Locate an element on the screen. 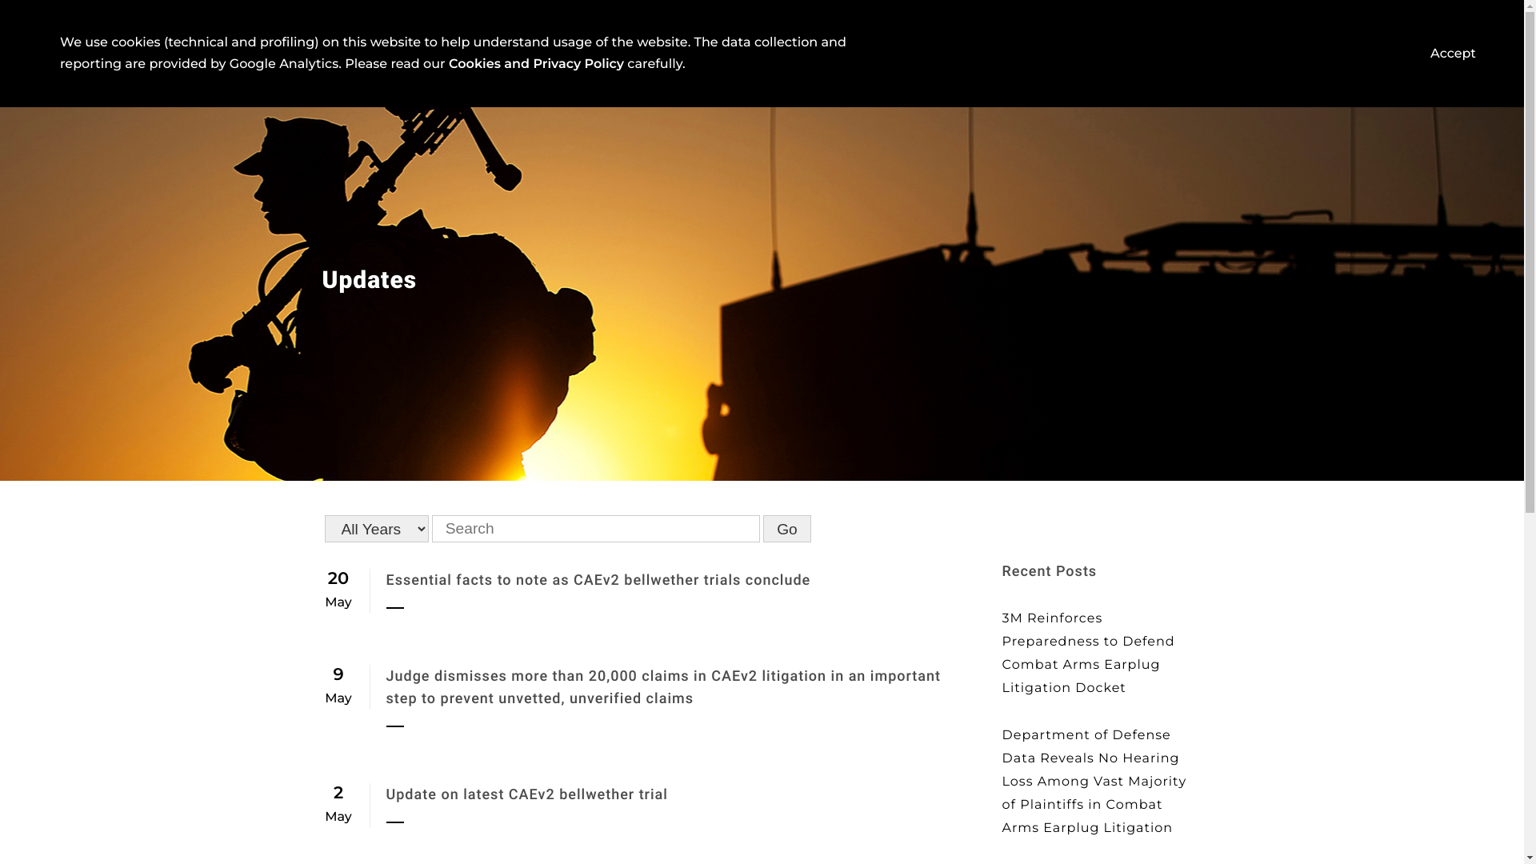  Go is located at coordinates (787, 529).